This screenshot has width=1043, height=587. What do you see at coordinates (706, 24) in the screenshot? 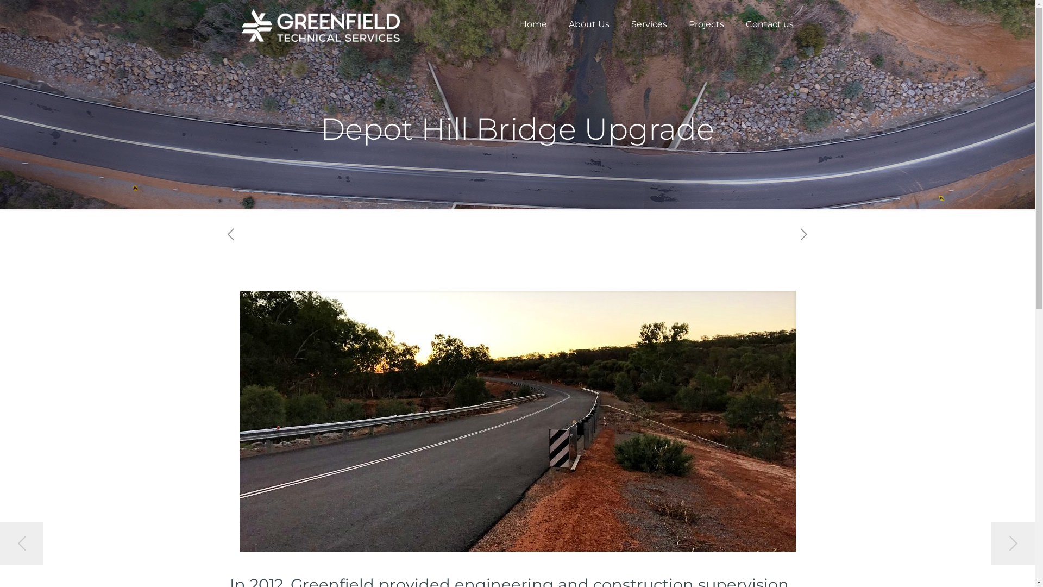
I see `Projects` at bounding box center [706, 24].